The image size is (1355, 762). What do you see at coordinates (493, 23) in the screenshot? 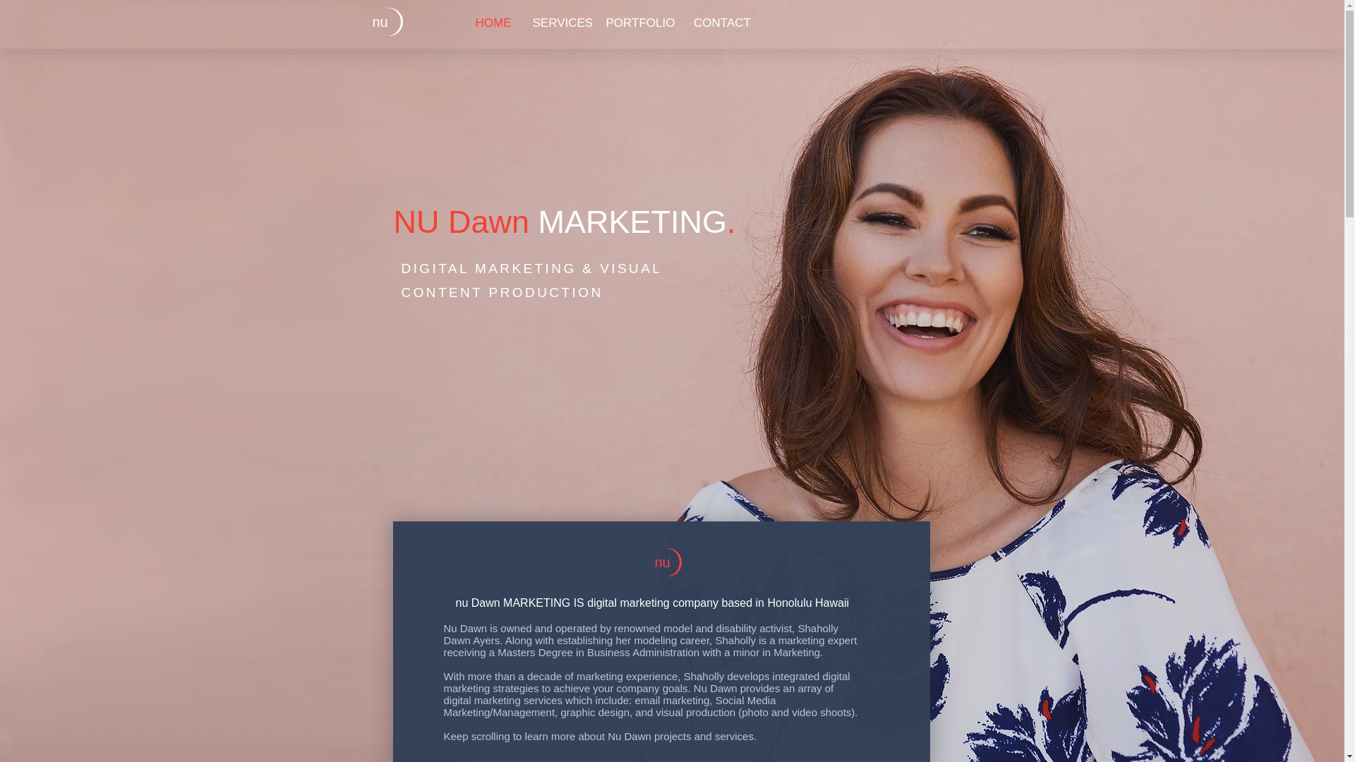
I see `HOME` at bounding box center [493, 23].